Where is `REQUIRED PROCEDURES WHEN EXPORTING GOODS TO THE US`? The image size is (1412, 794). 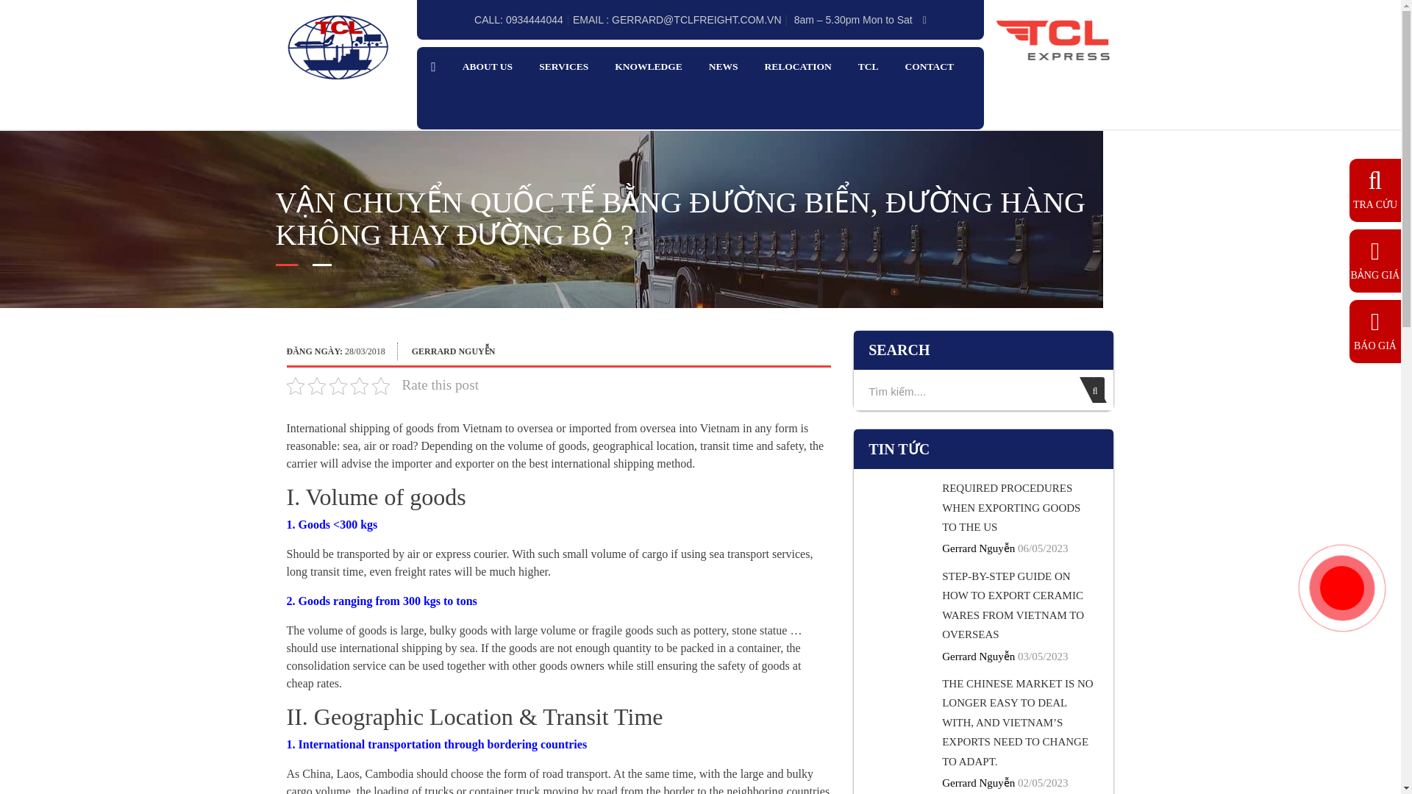 REQUIRED PROCEDURES WHEN EXPORTING GOODS TO THE US is located at coordinates (1010, 507).